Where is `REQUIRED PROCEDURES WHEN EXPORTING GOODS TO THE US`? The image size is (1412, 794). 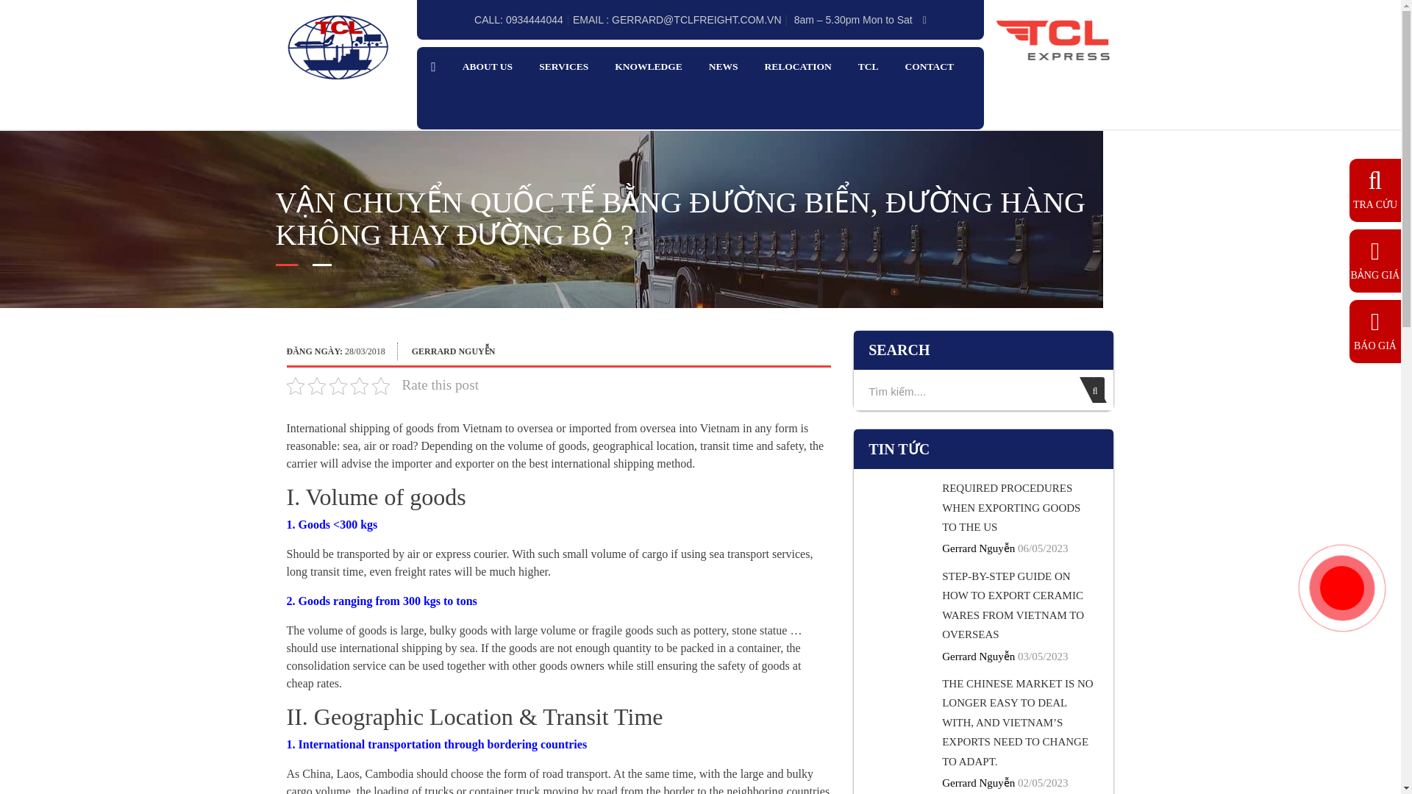 REQUIRED PROCEDURES WHEN EXPORTING GOODS TO THE US is located at coordinates (1010, 507).